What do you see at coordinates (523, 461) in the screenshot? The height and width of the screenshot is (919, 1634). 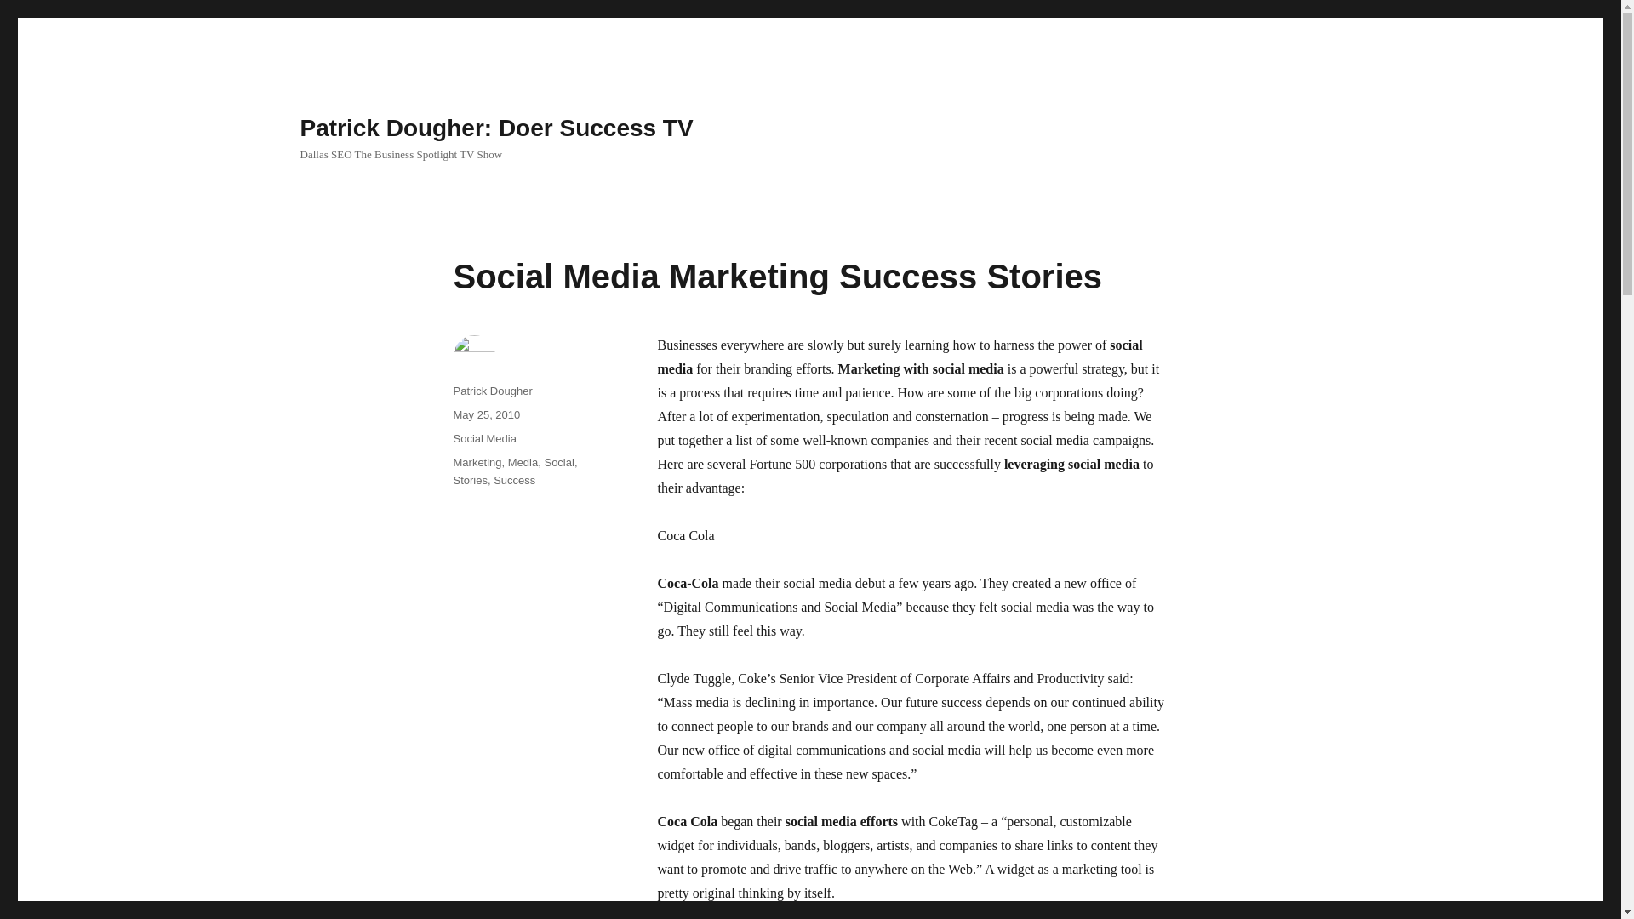 I see `Media` at bounding box center [523, 461].